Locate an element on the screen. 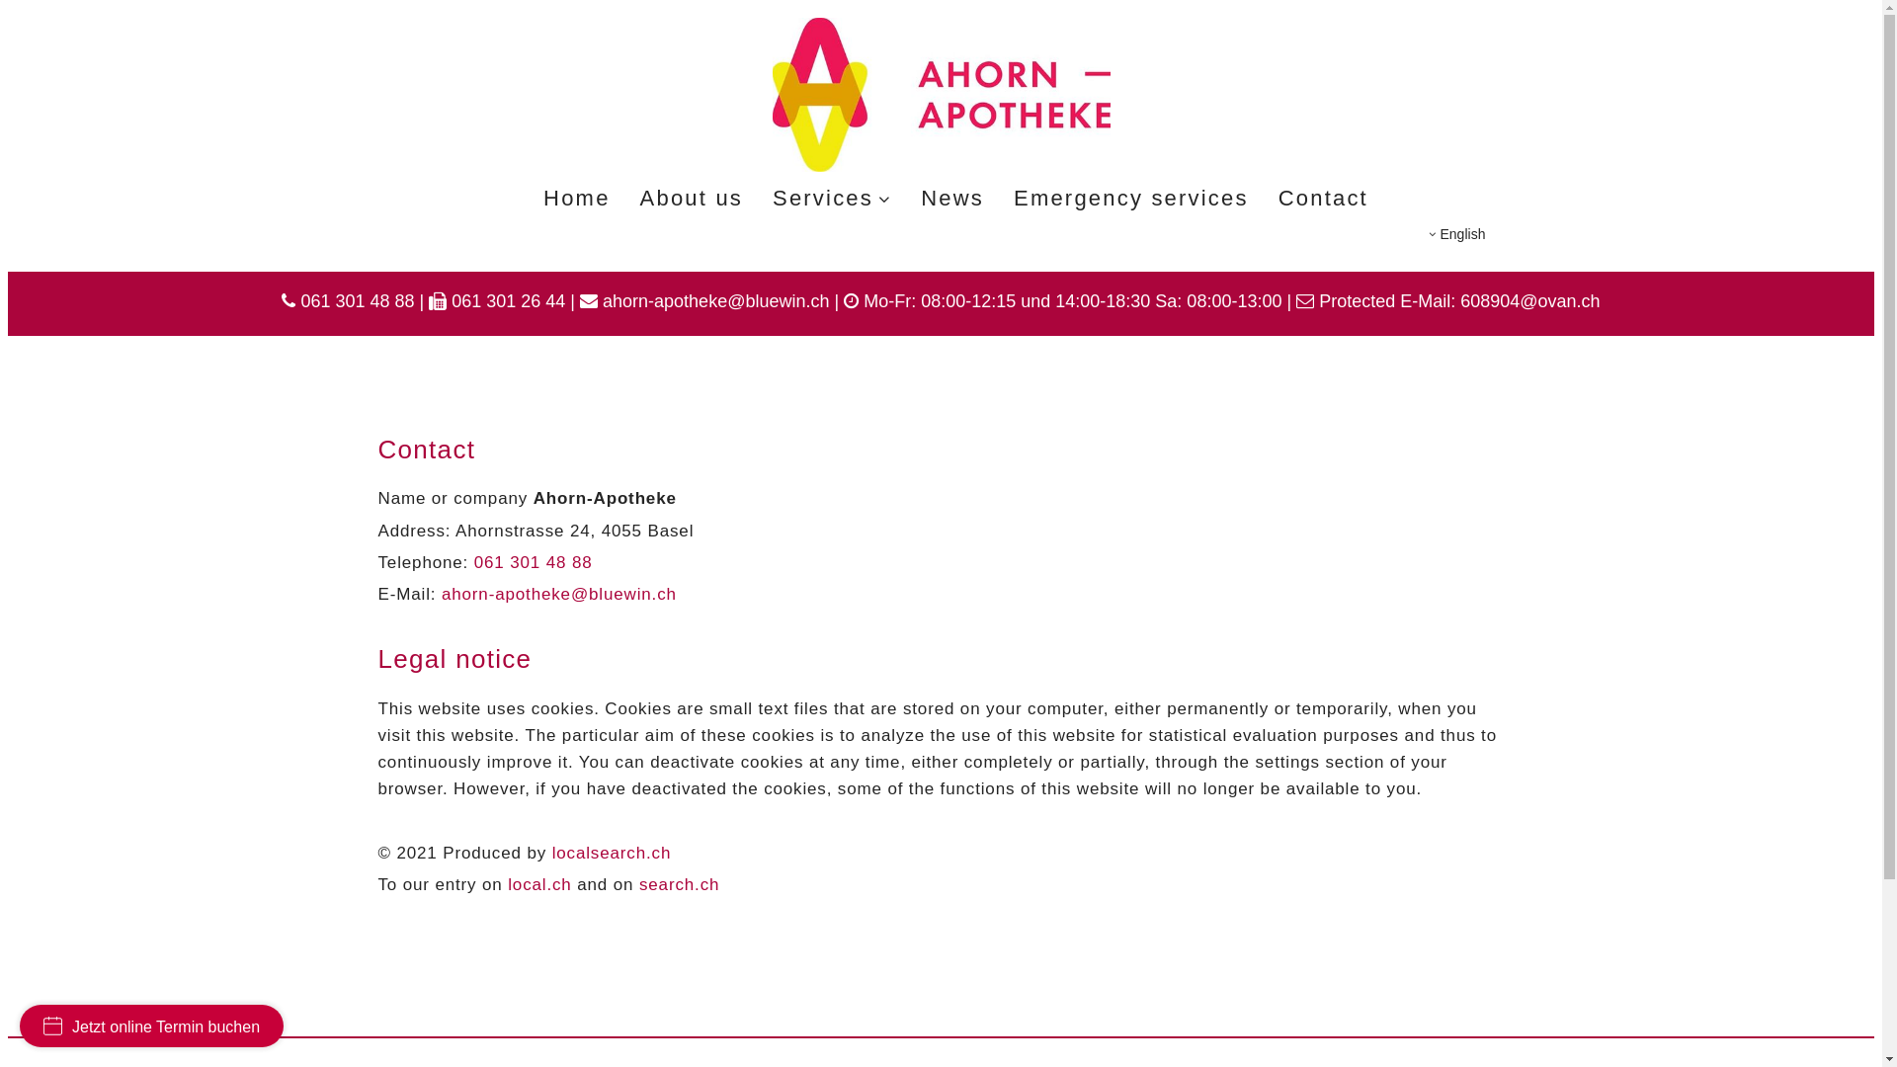 The width and height of the screenshot is (1897, 1067). Contact is located at coordinates (1324, 200).